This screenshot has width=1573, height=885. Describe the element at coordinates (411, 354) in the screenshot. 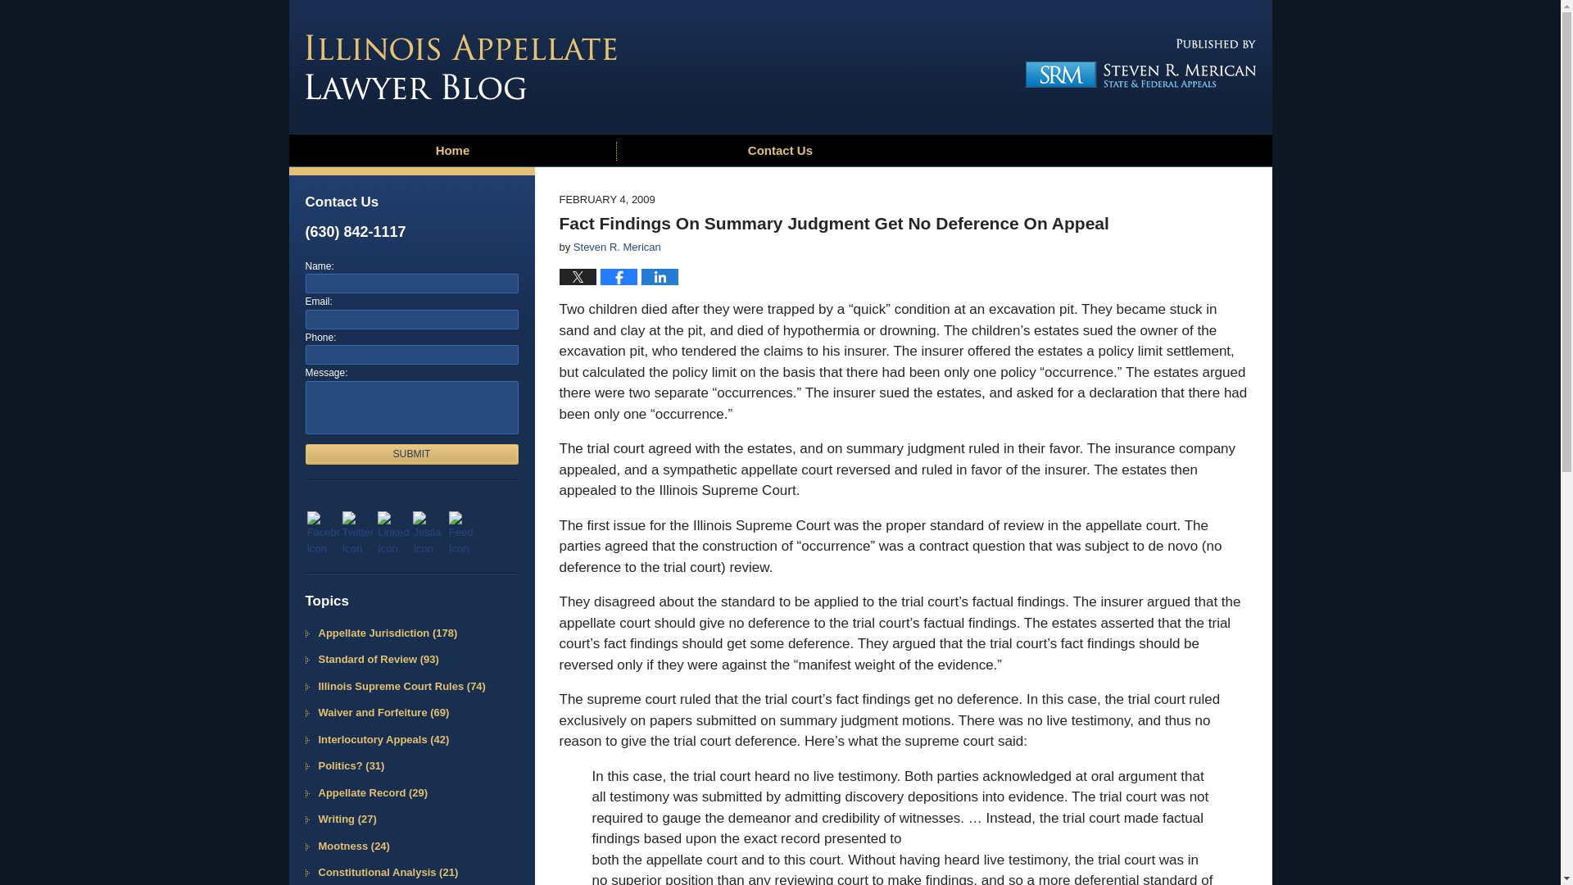

I see `Please enter a valid phone number.` at that location.